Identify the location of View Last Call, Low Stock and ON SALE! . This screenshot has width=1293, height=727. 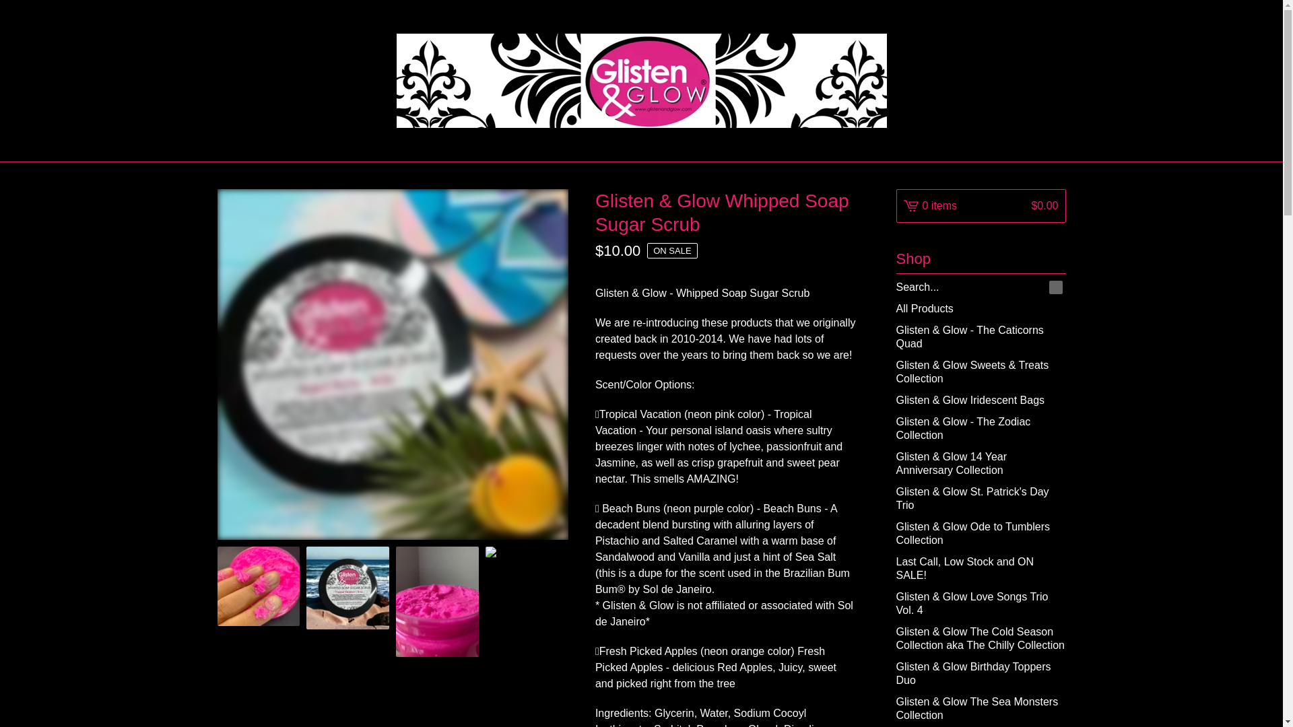
(981, 568).